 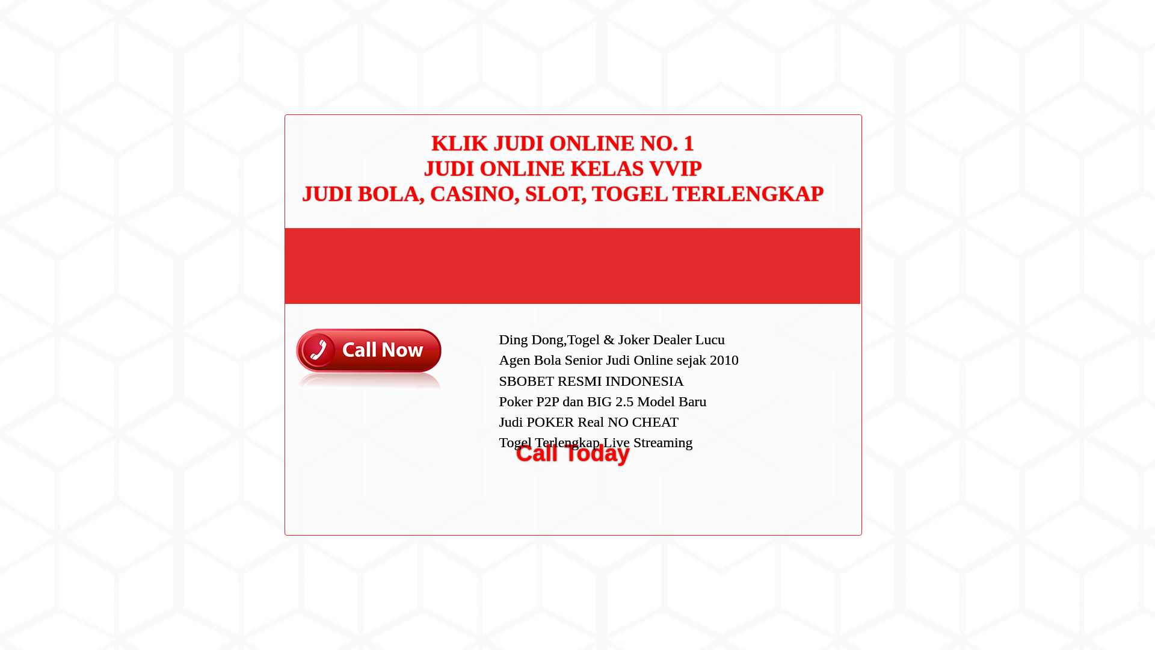 I want to click on Terms of Use, so click(x=790, y=262).